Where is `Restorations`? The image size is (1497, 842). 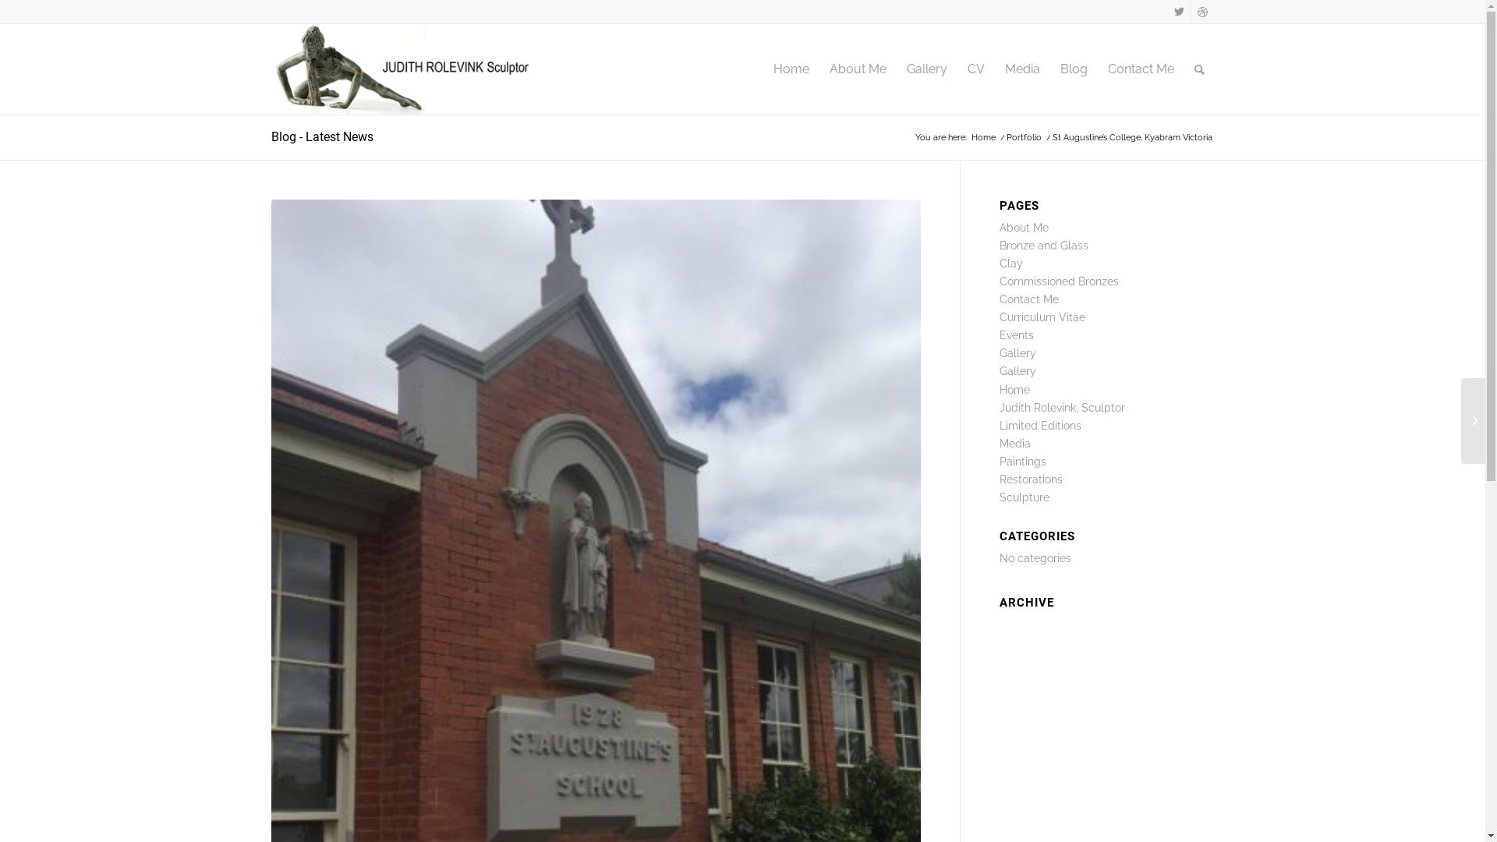 Restorations is located at coordinates (1031, 479).